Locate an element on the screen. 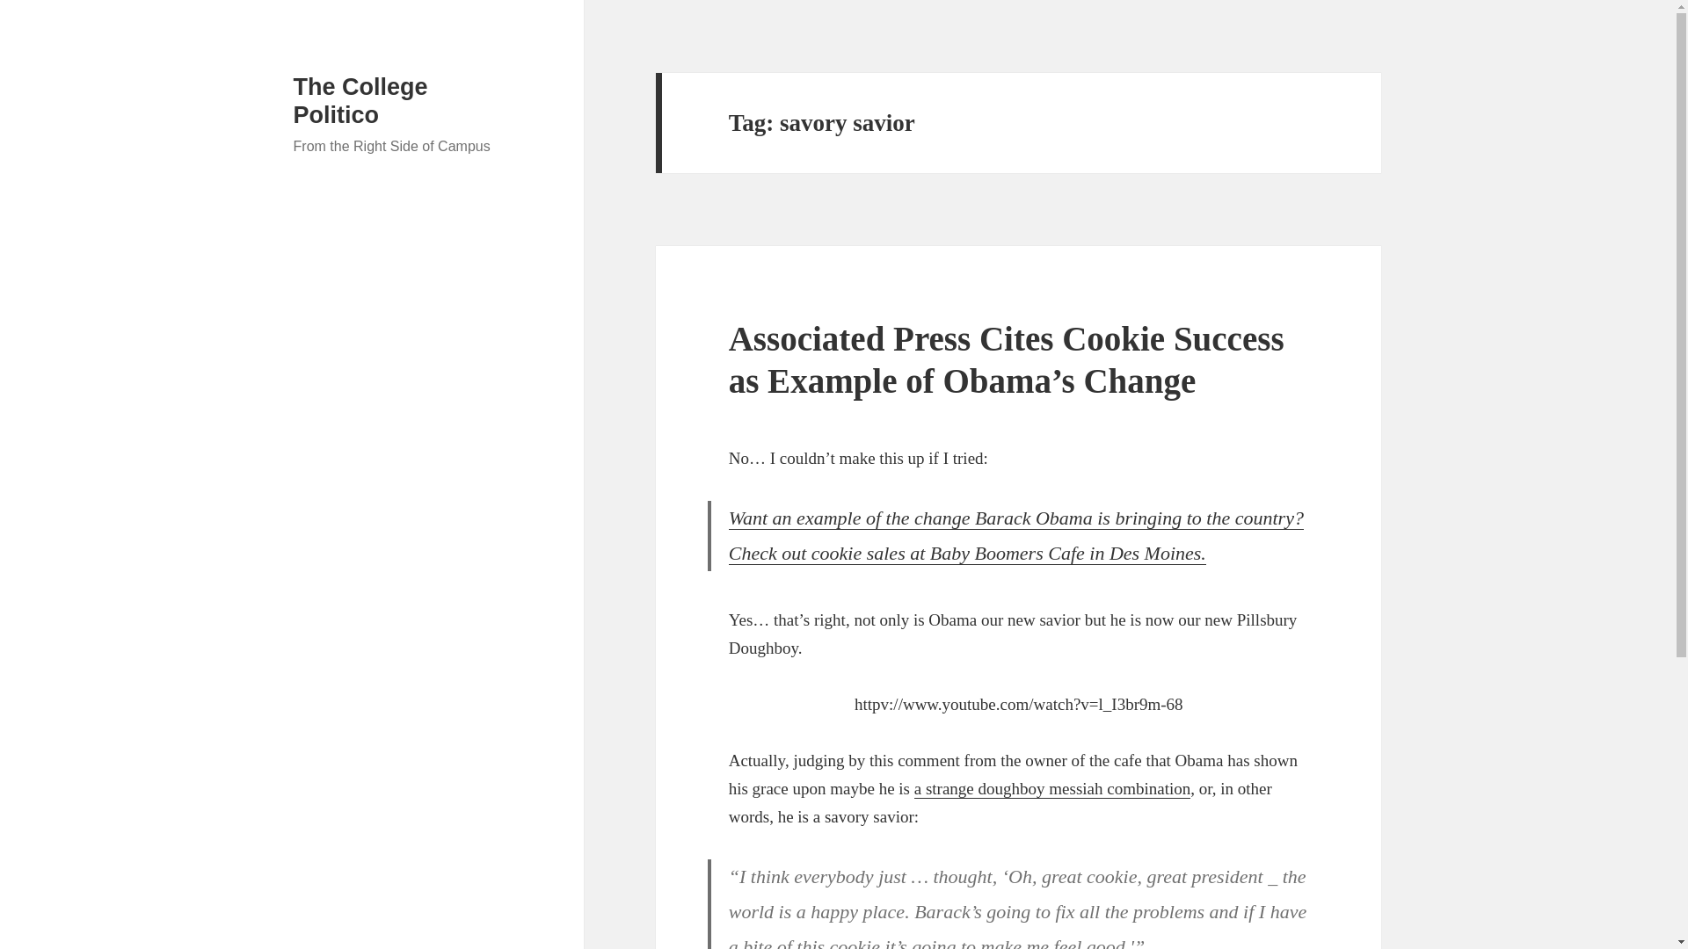  The College Politico is located at coordinates (360, 100).